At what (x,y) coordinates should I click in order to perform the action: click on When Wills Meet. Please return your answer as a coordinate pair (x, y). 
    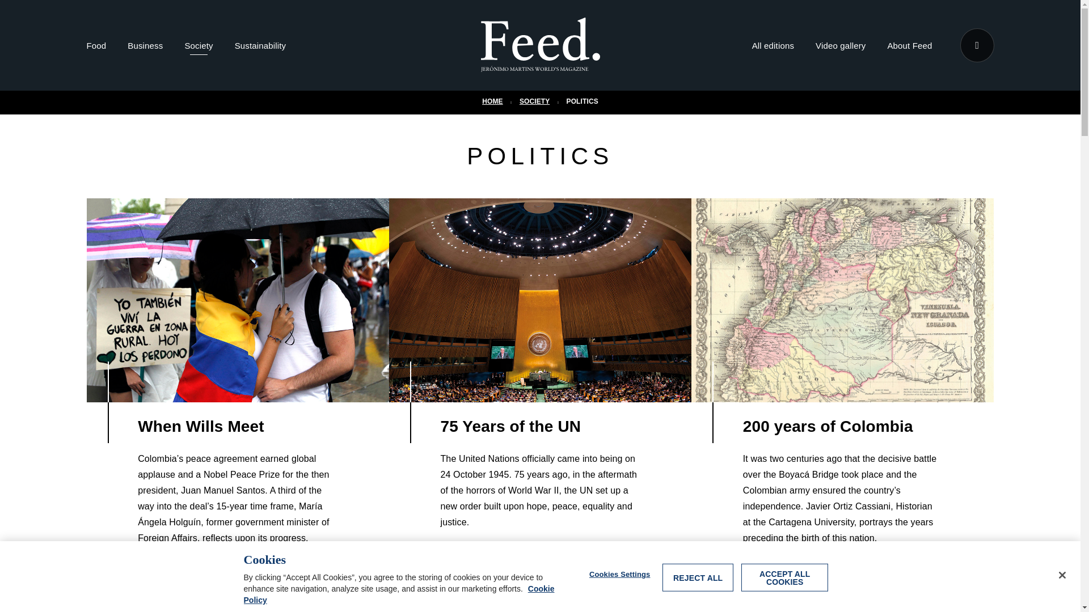
    Looking at the image, I should click on (237, 300).